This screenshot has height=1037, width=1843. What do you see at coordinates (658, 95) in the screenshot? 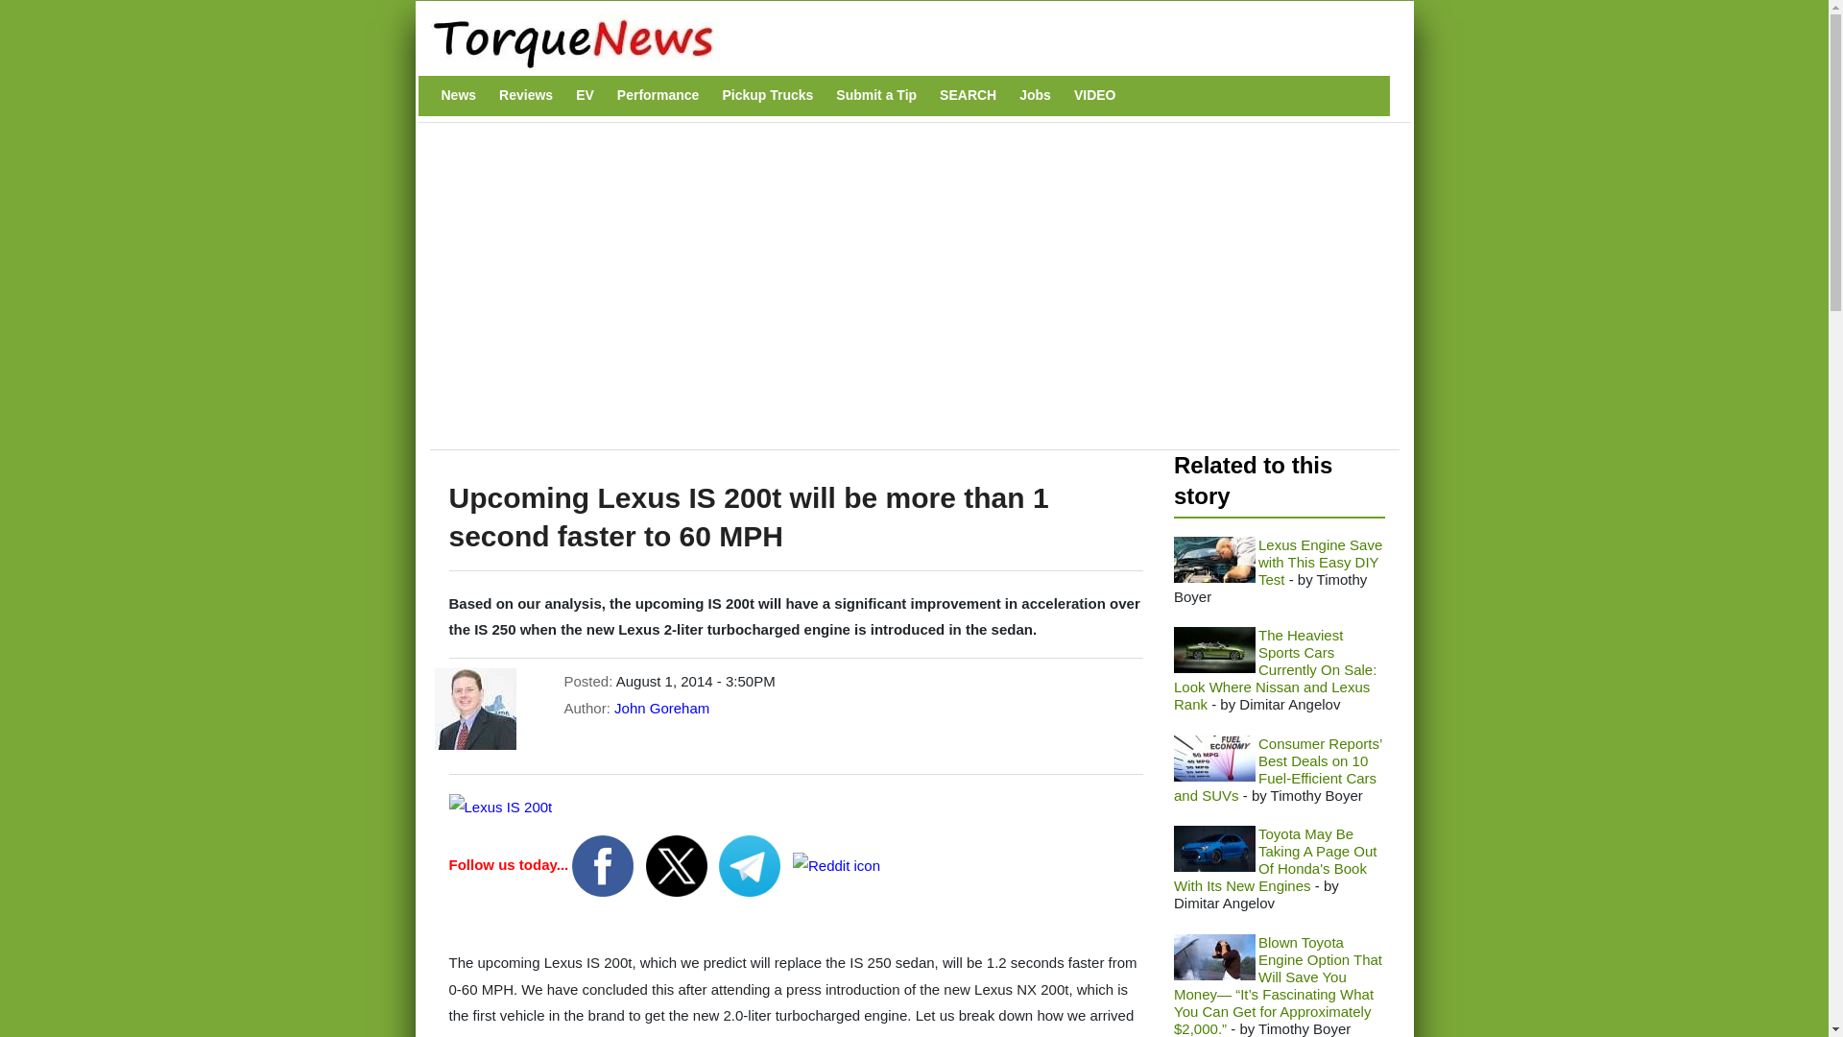
I see `Performance` at bounding box center [658, 95].